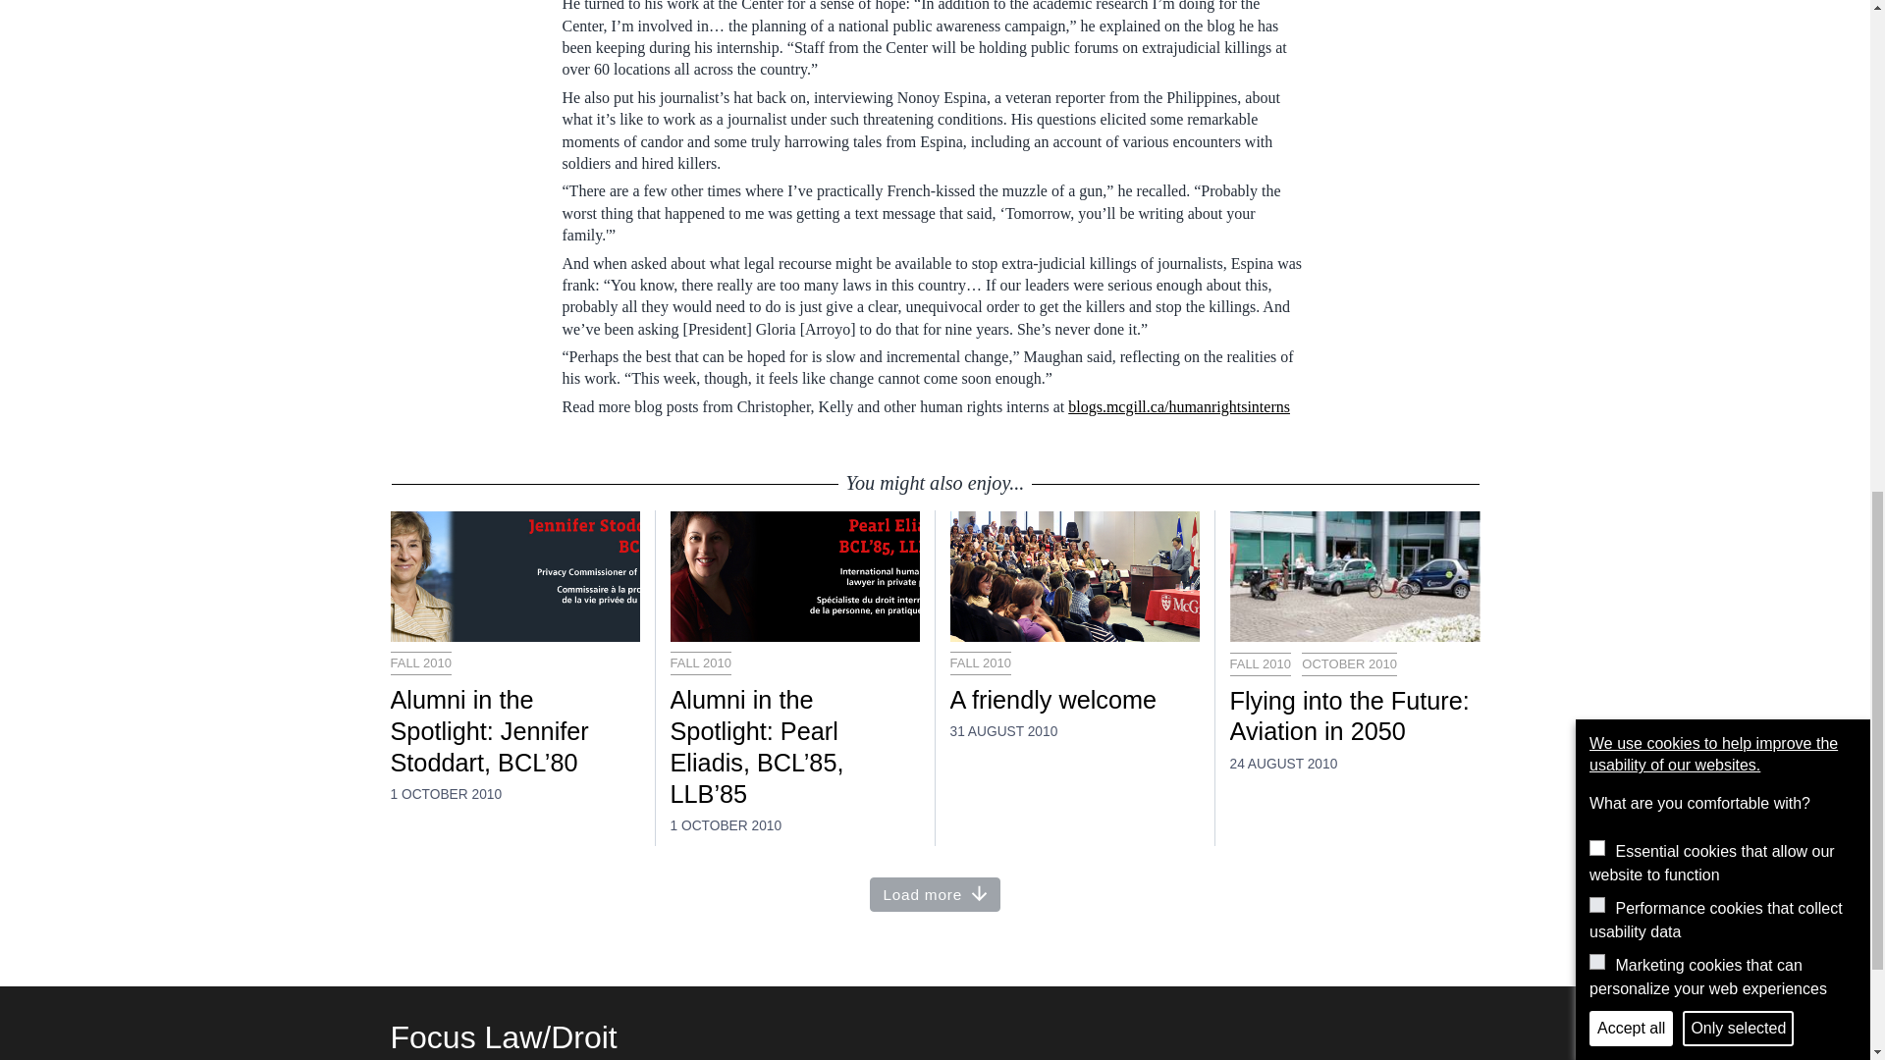 The width and height of the screenshot is (1885, 1060). What do you see at coordinates (1074, 701) in the screenshot?
I see `A friendly welcome` at bounding box center [1074, 701].